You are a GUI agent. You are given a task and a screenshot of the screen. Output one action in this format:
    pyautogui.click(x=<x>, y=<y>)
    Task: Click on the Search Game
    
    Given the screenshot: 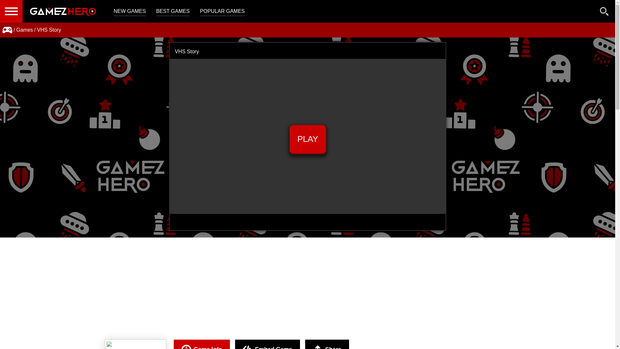 What is the action you would take?
    pyautogui.click(x=604, y=13)
    